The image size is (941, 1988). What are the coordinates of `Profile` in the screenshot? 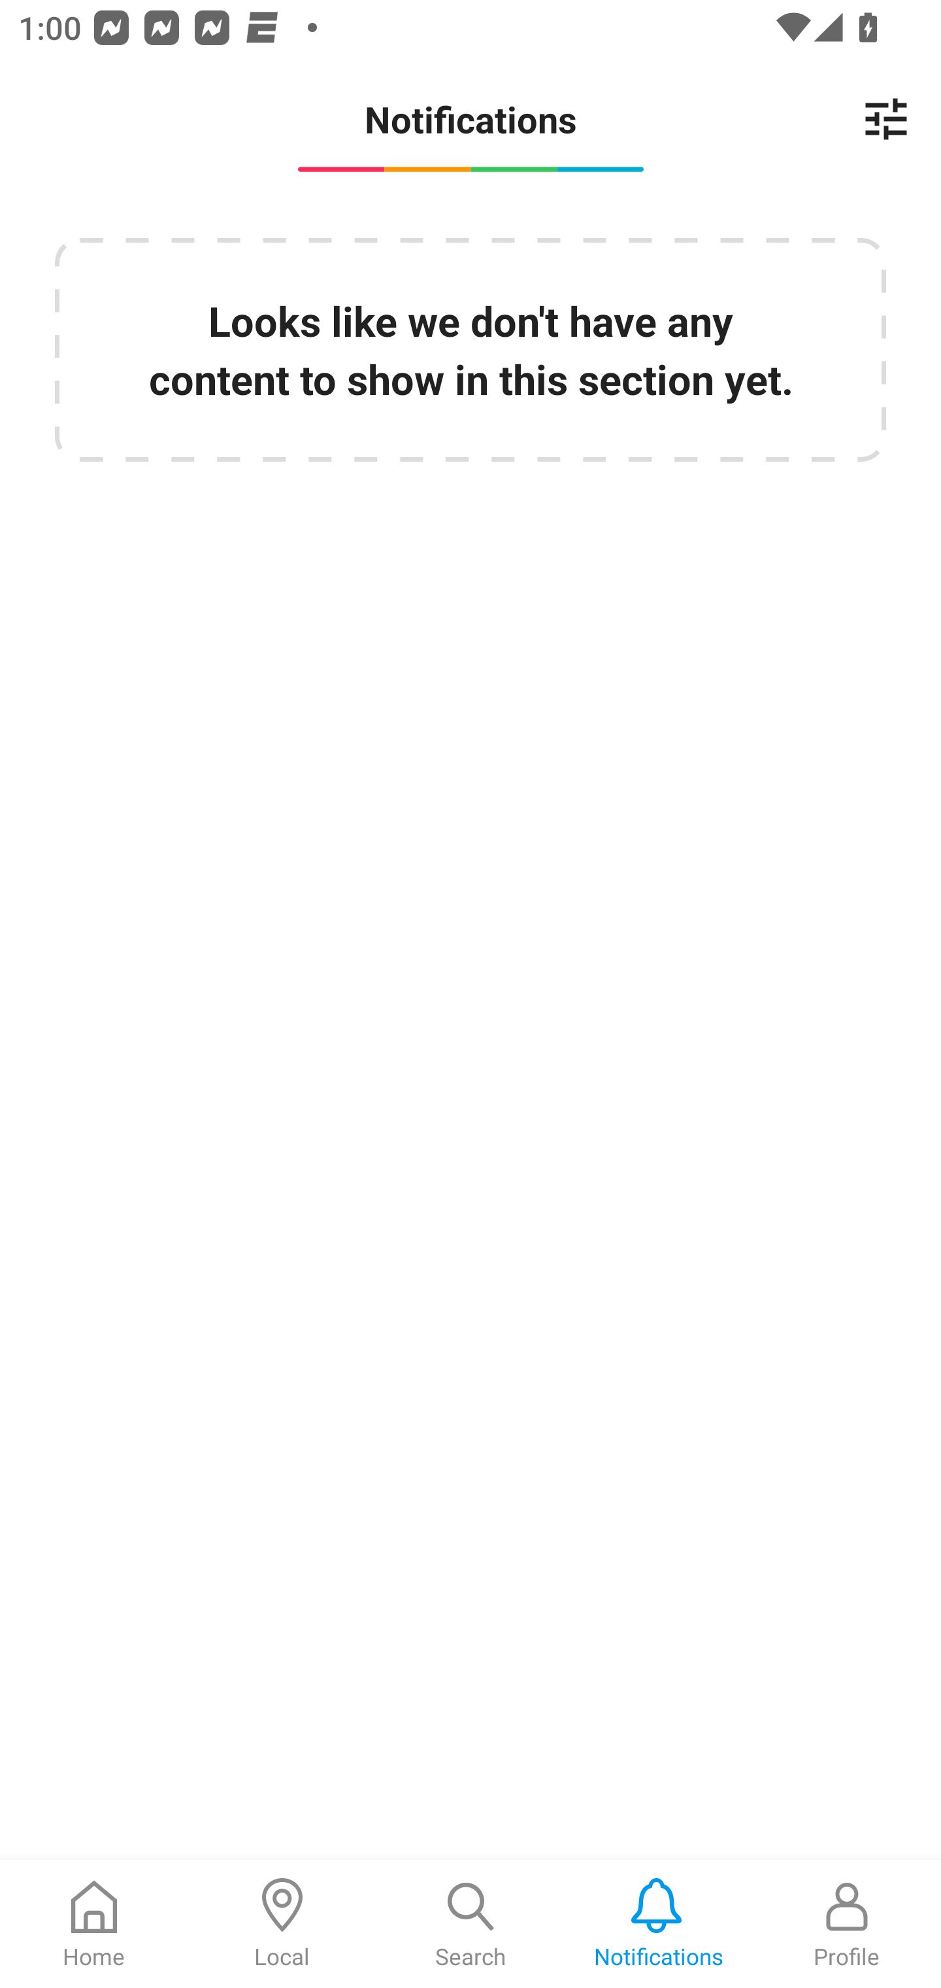 It's located at (847, 1924).